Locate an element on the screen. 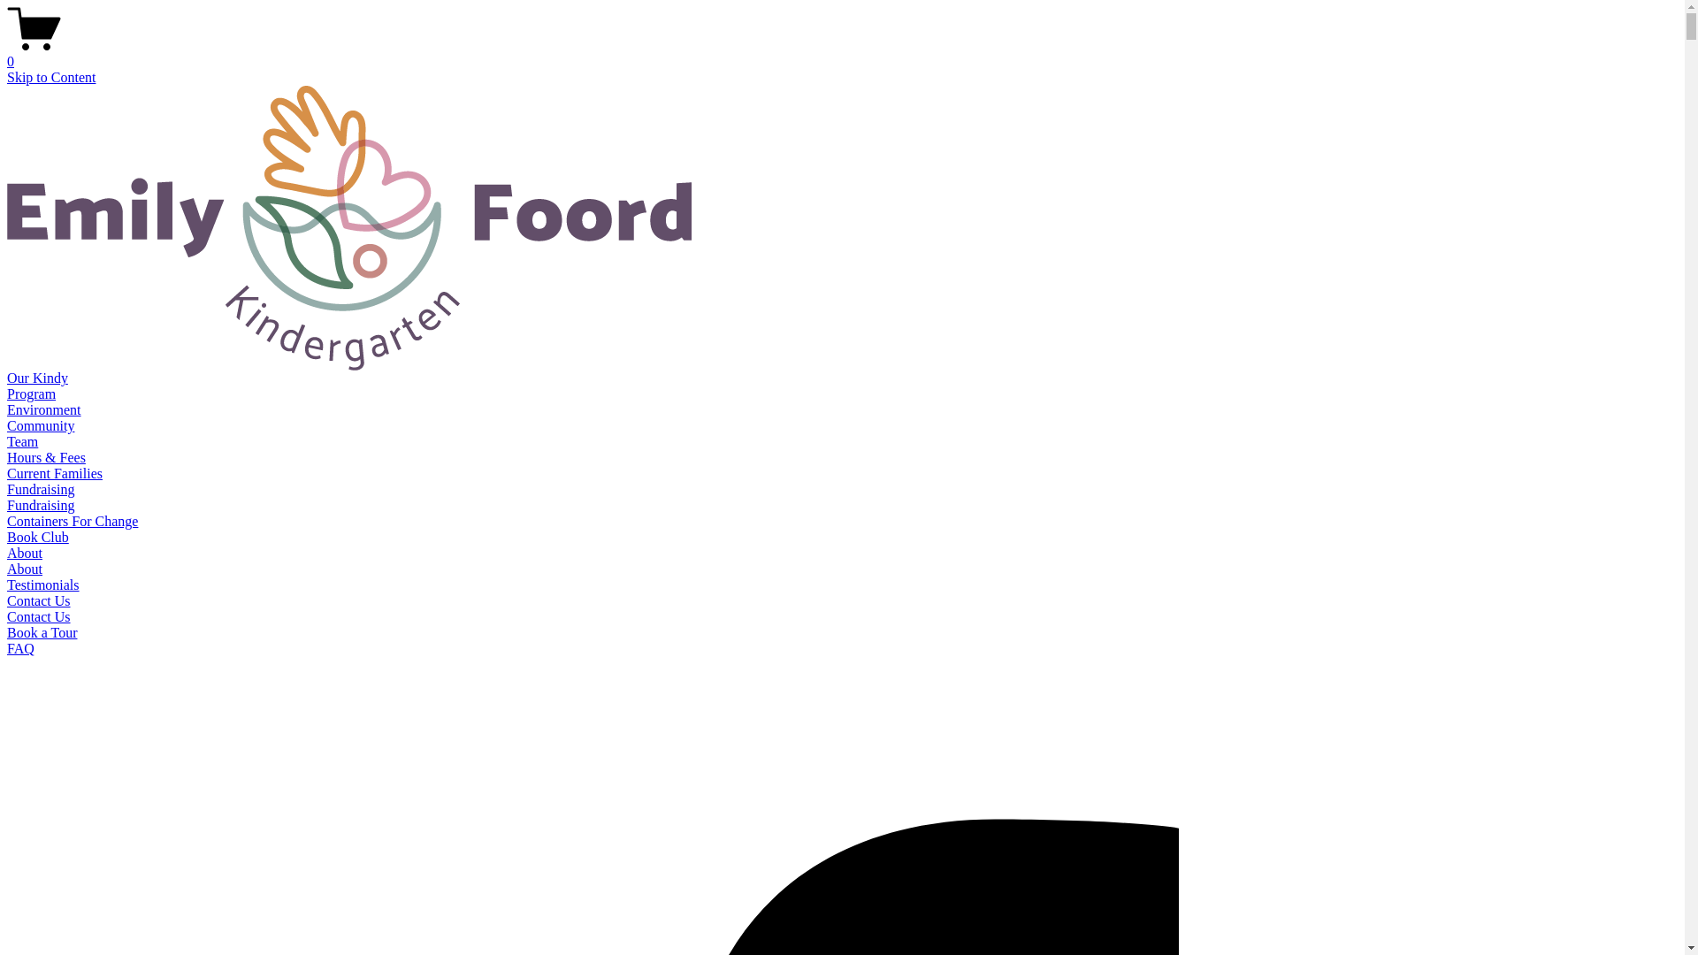 This screenshot has width=1698, height=955. Skip to Content is located at coordinates (51, 78).